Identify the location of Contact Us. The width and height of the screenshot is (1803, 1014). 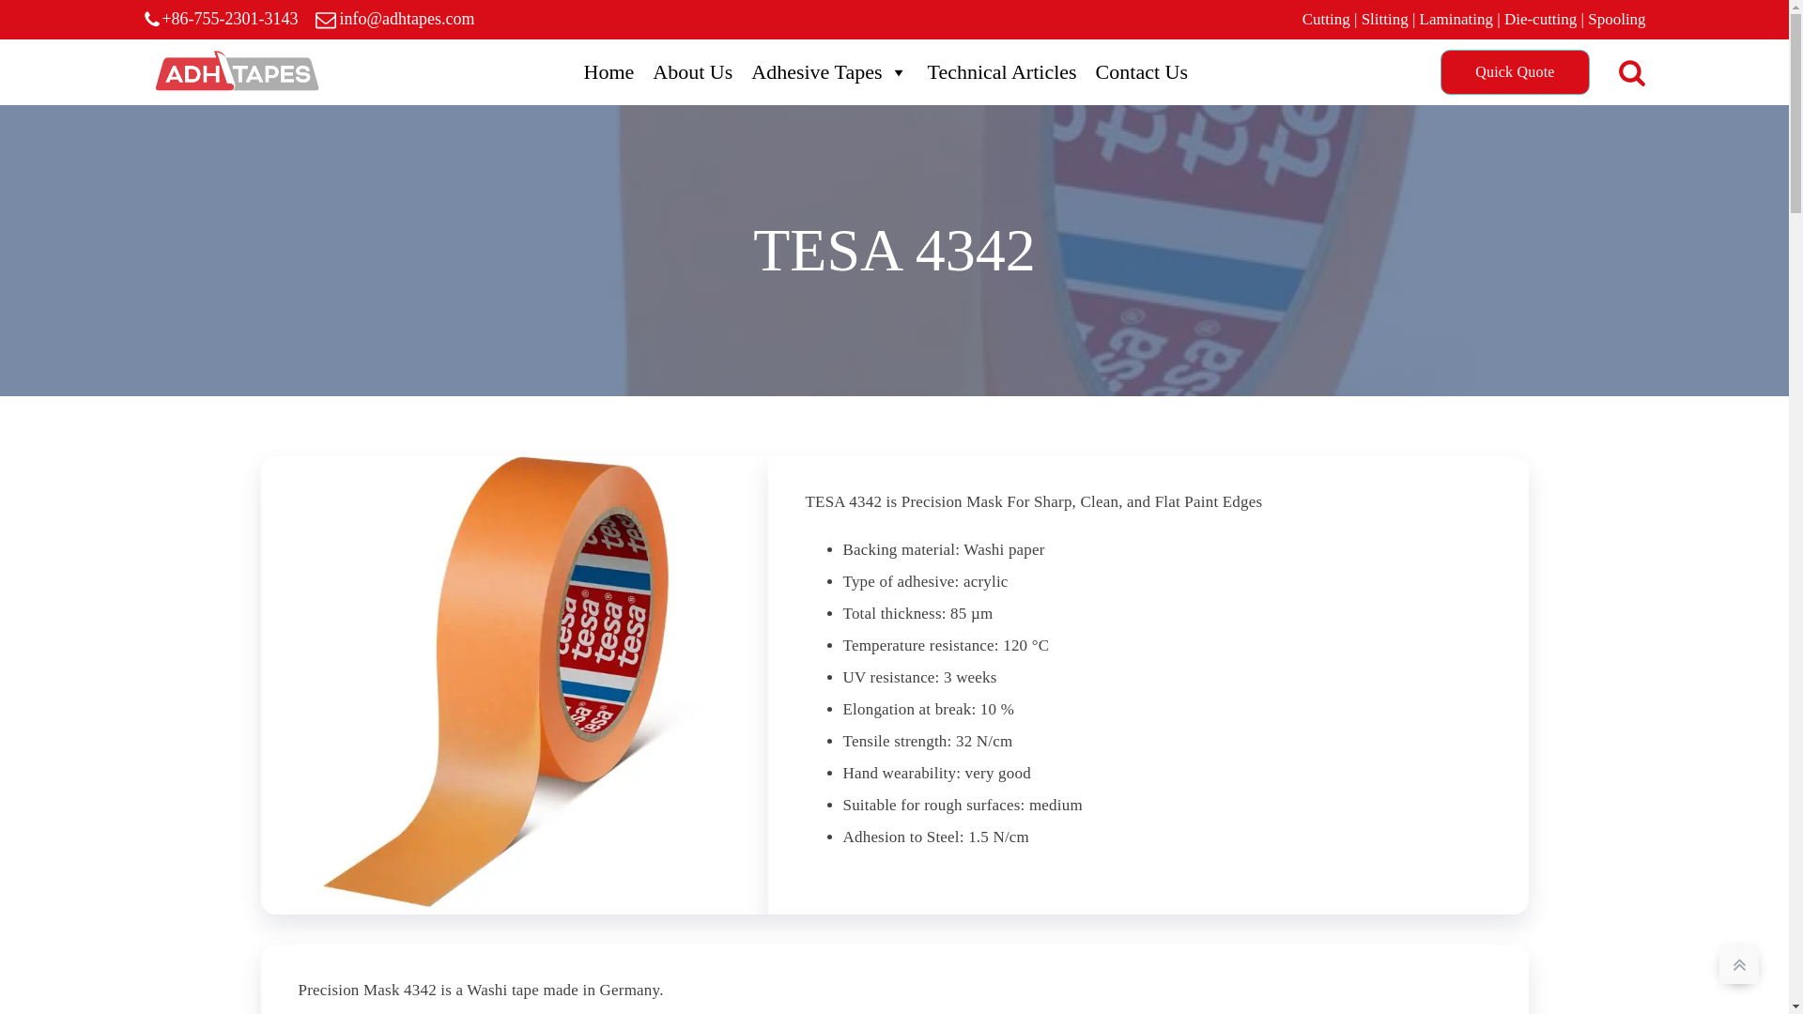
(1142, 72).